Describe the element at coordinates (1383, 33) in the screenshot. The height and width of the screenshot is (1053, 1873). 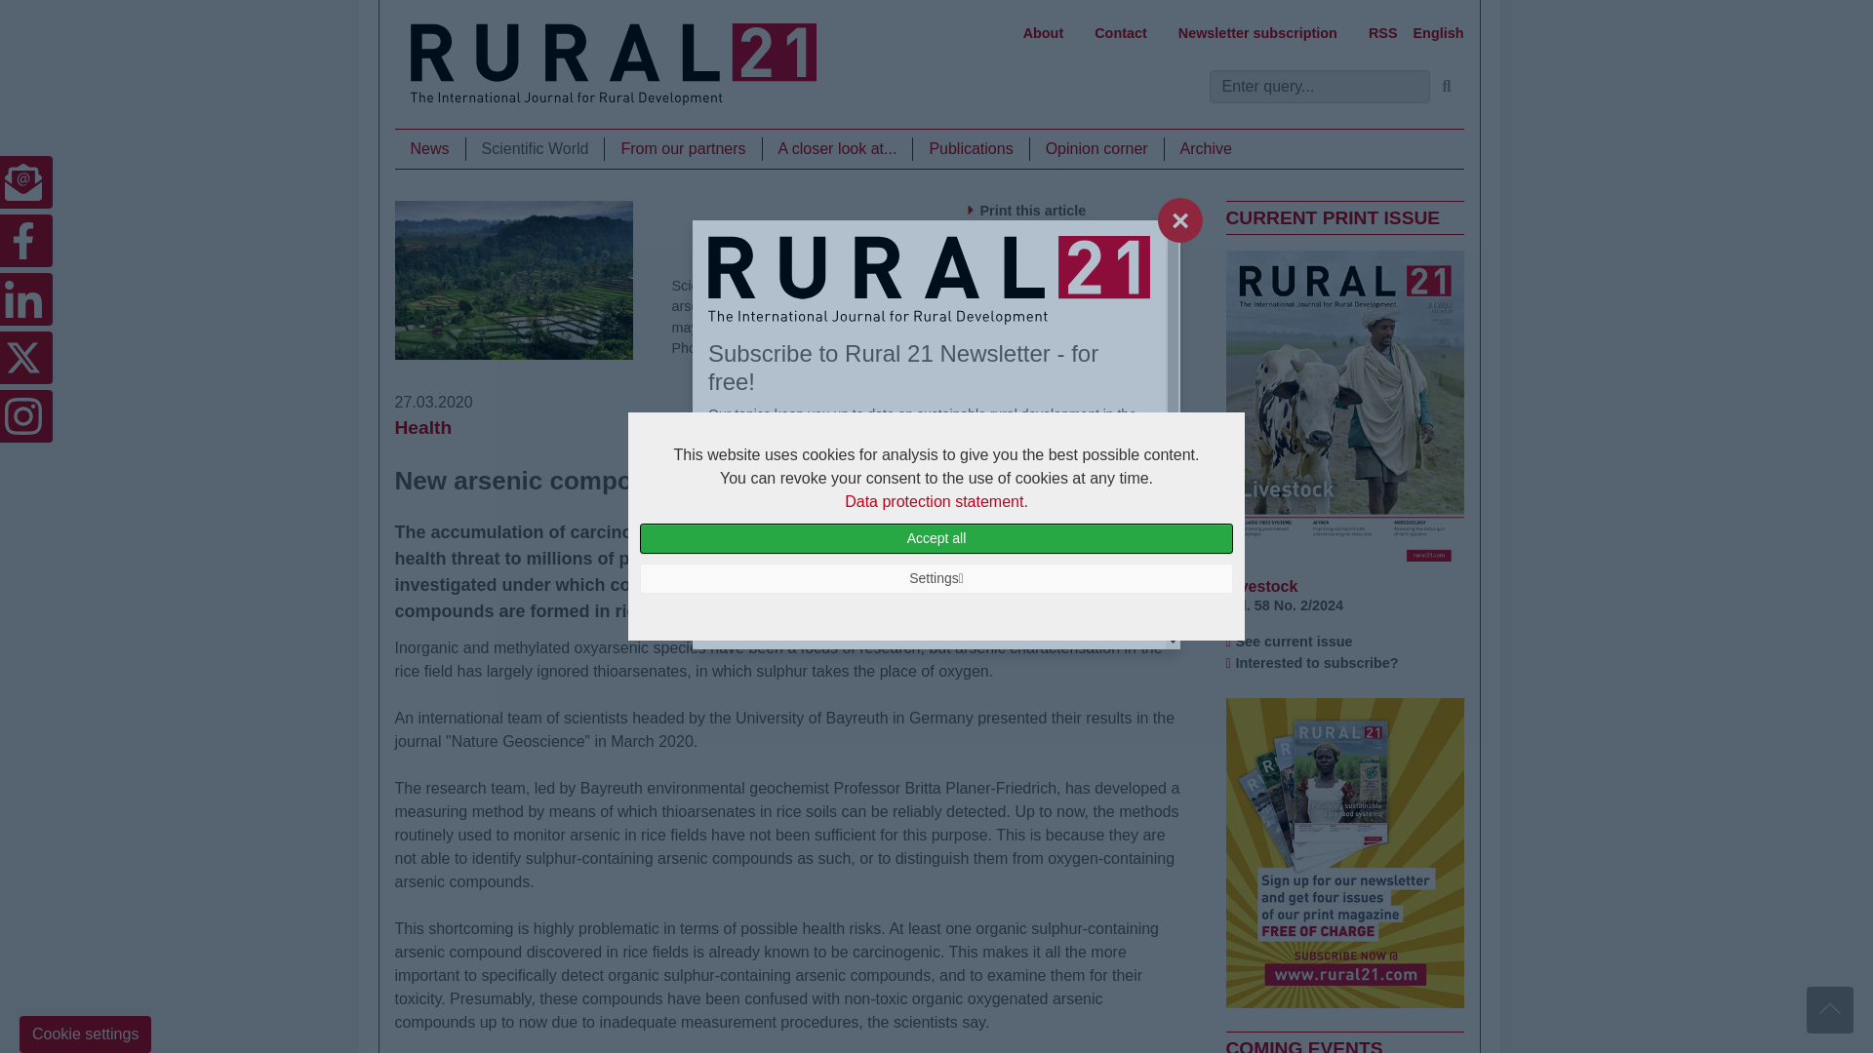
I see `RSS` at that location.